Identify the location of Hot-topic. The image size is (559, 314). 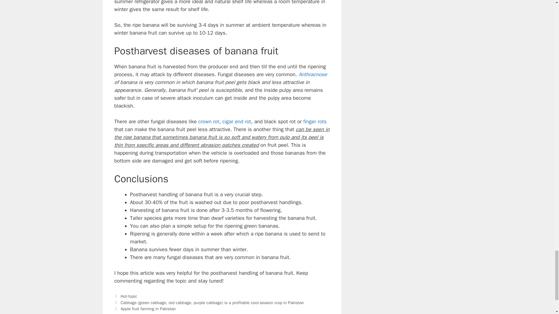
(129, 296).